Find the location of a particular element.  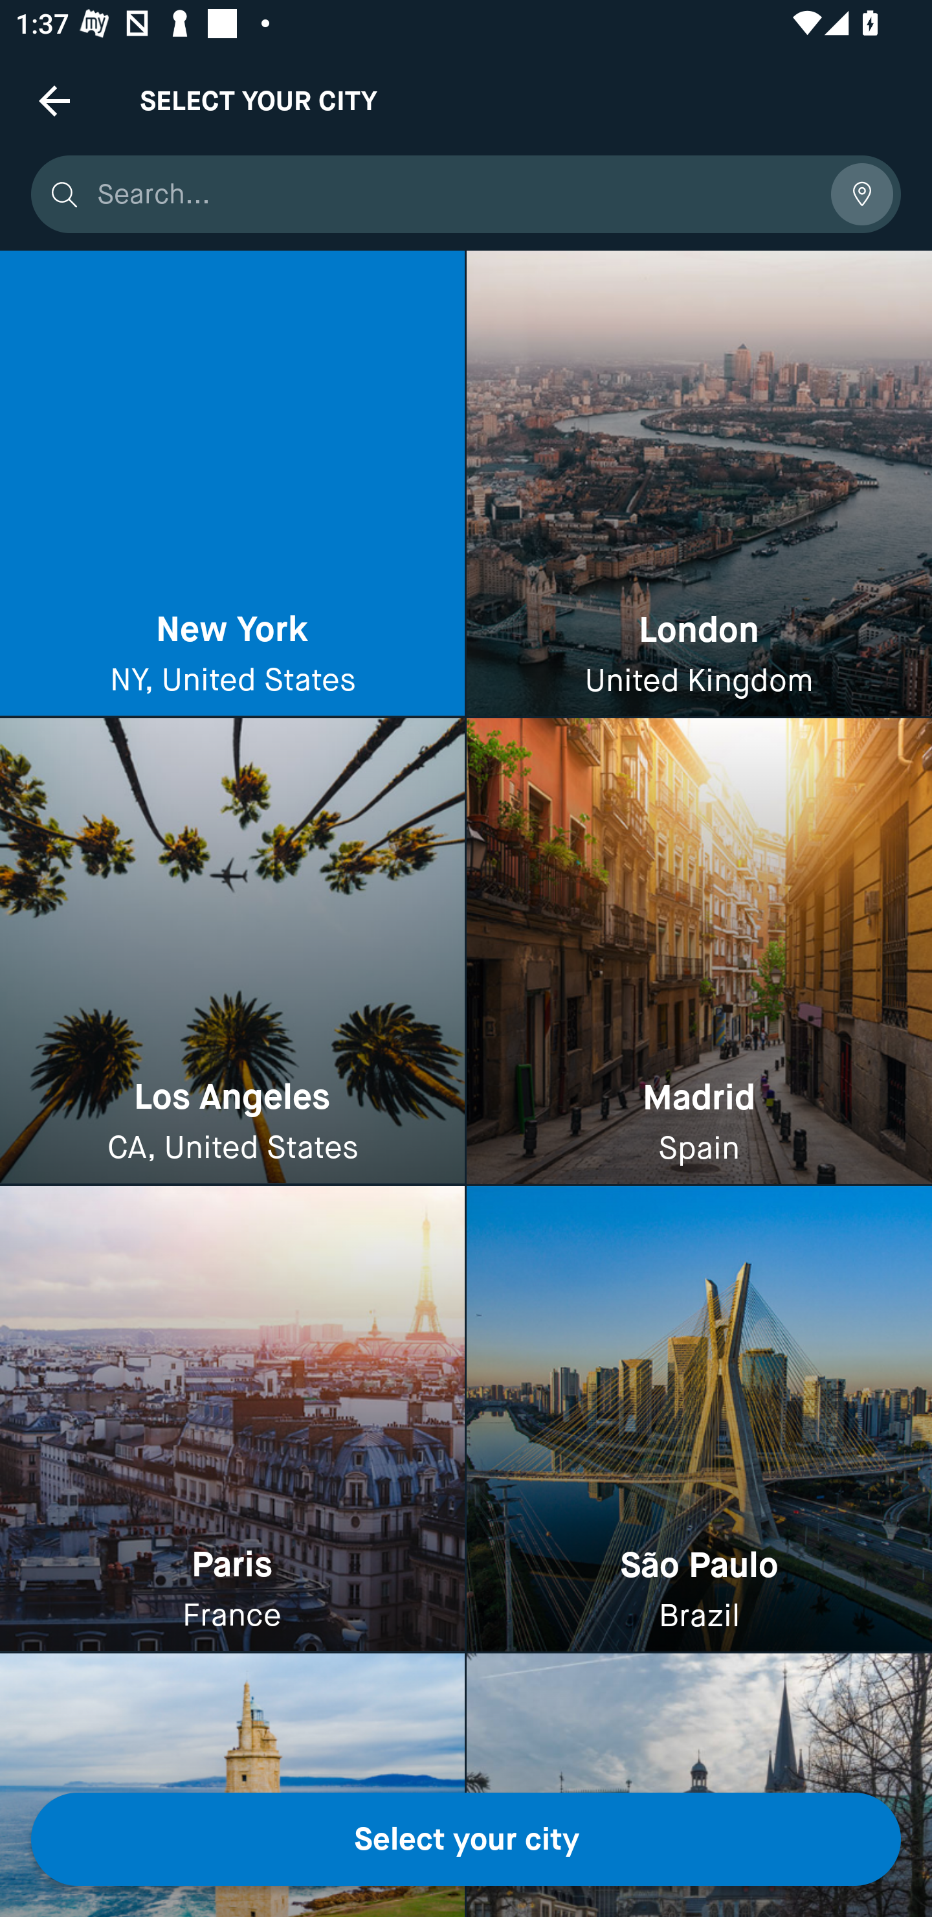

New York NY, United States is located at coordinates (232, 484).